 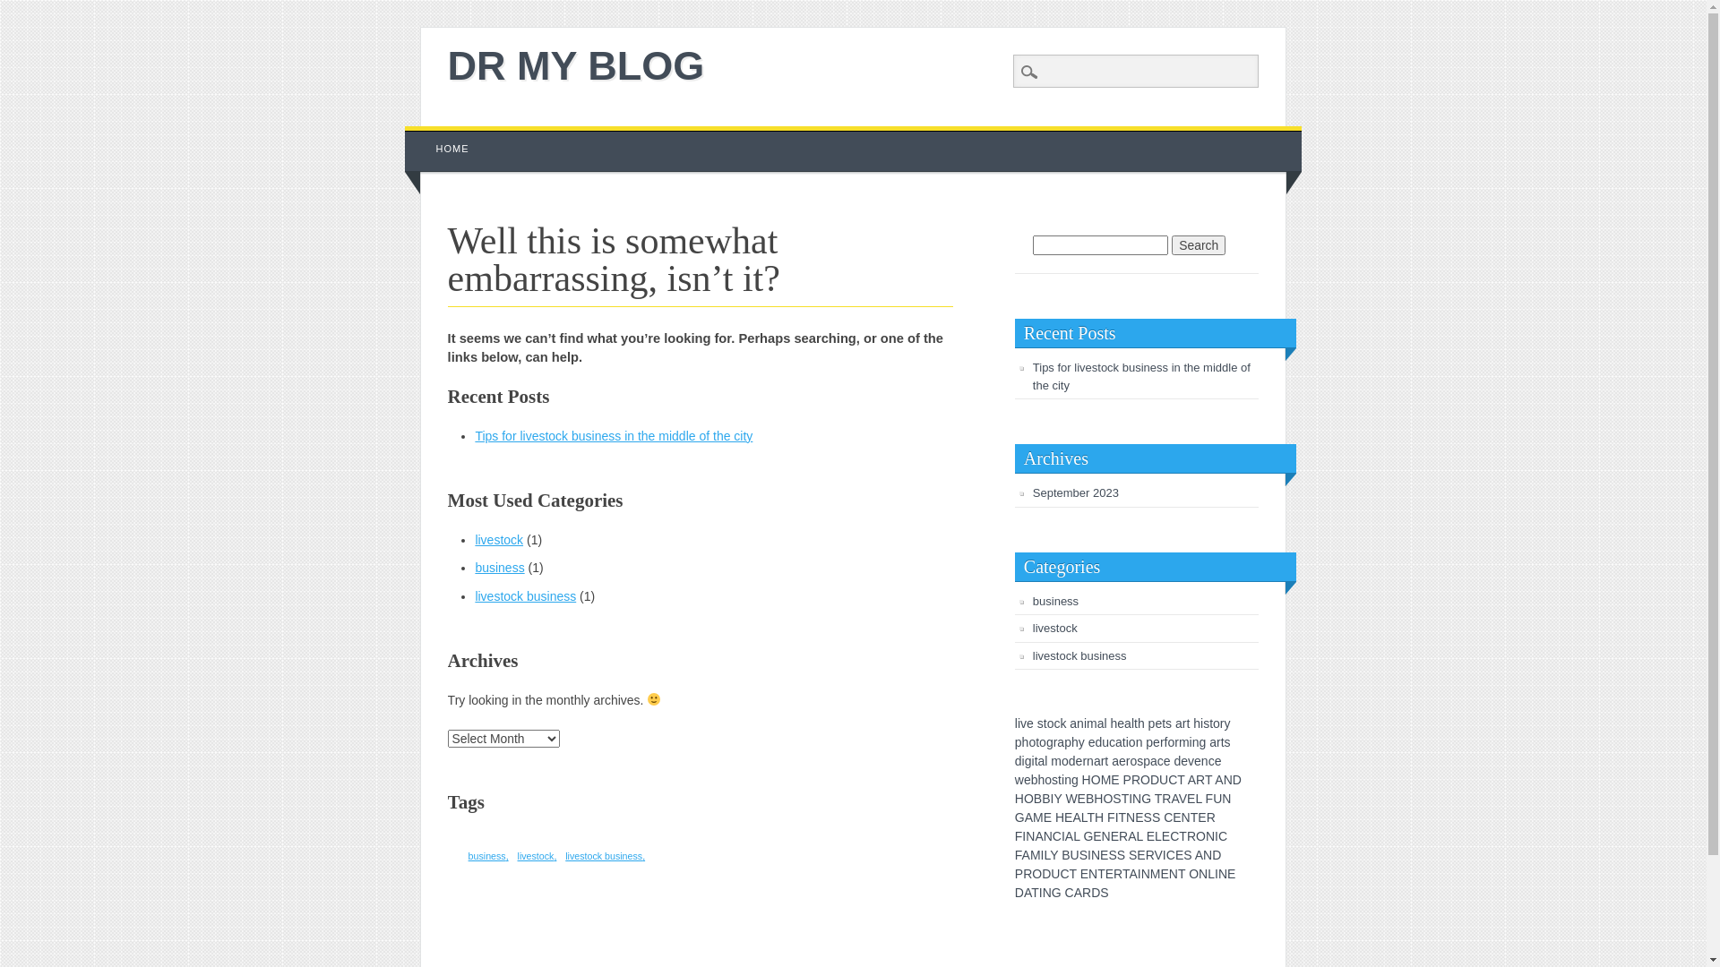 What do you see at coordinates (1155, 780) in the screenshot?
I see `D` at bounding box center [1155, 780].